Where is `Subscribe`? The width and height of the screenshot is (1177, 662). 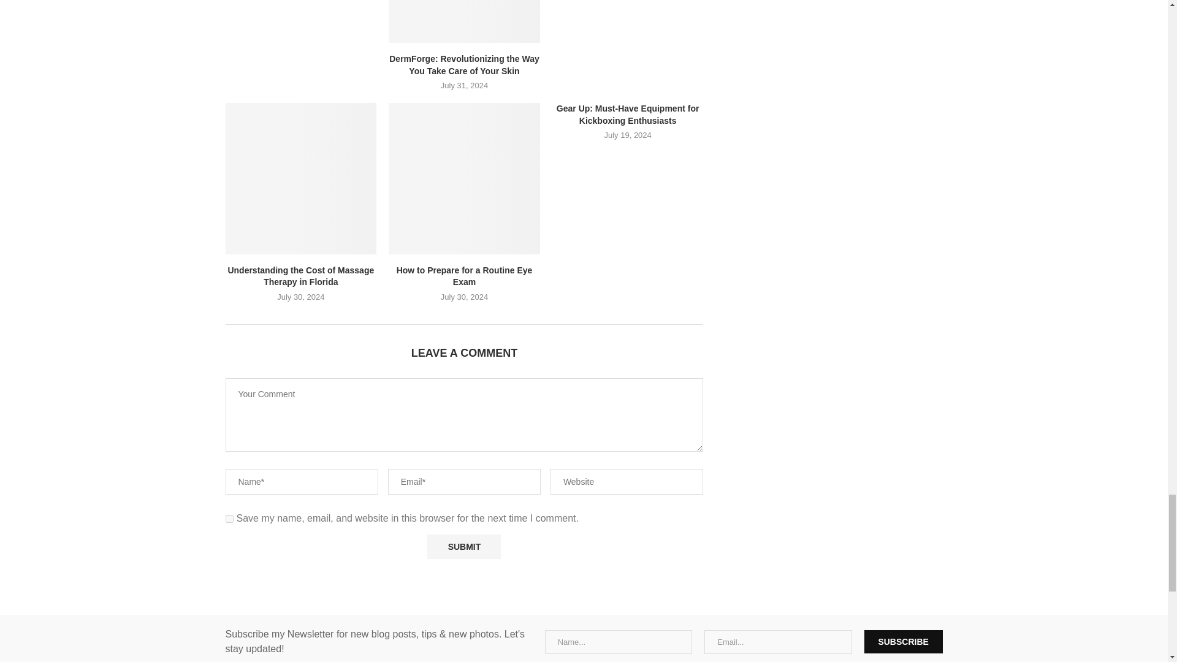
Subscribe is located at coordinates (903, 641).